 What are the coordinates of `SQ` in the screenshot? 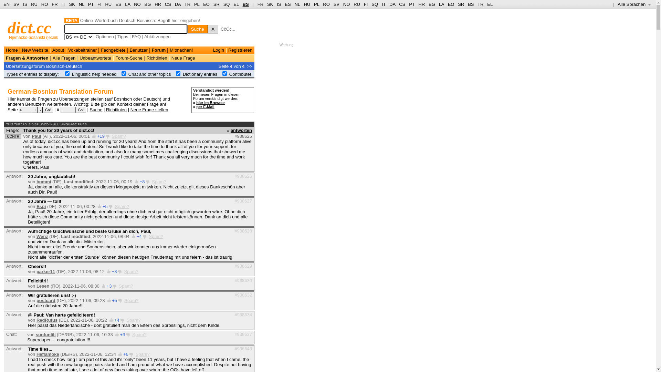 It's located at (227, 4).